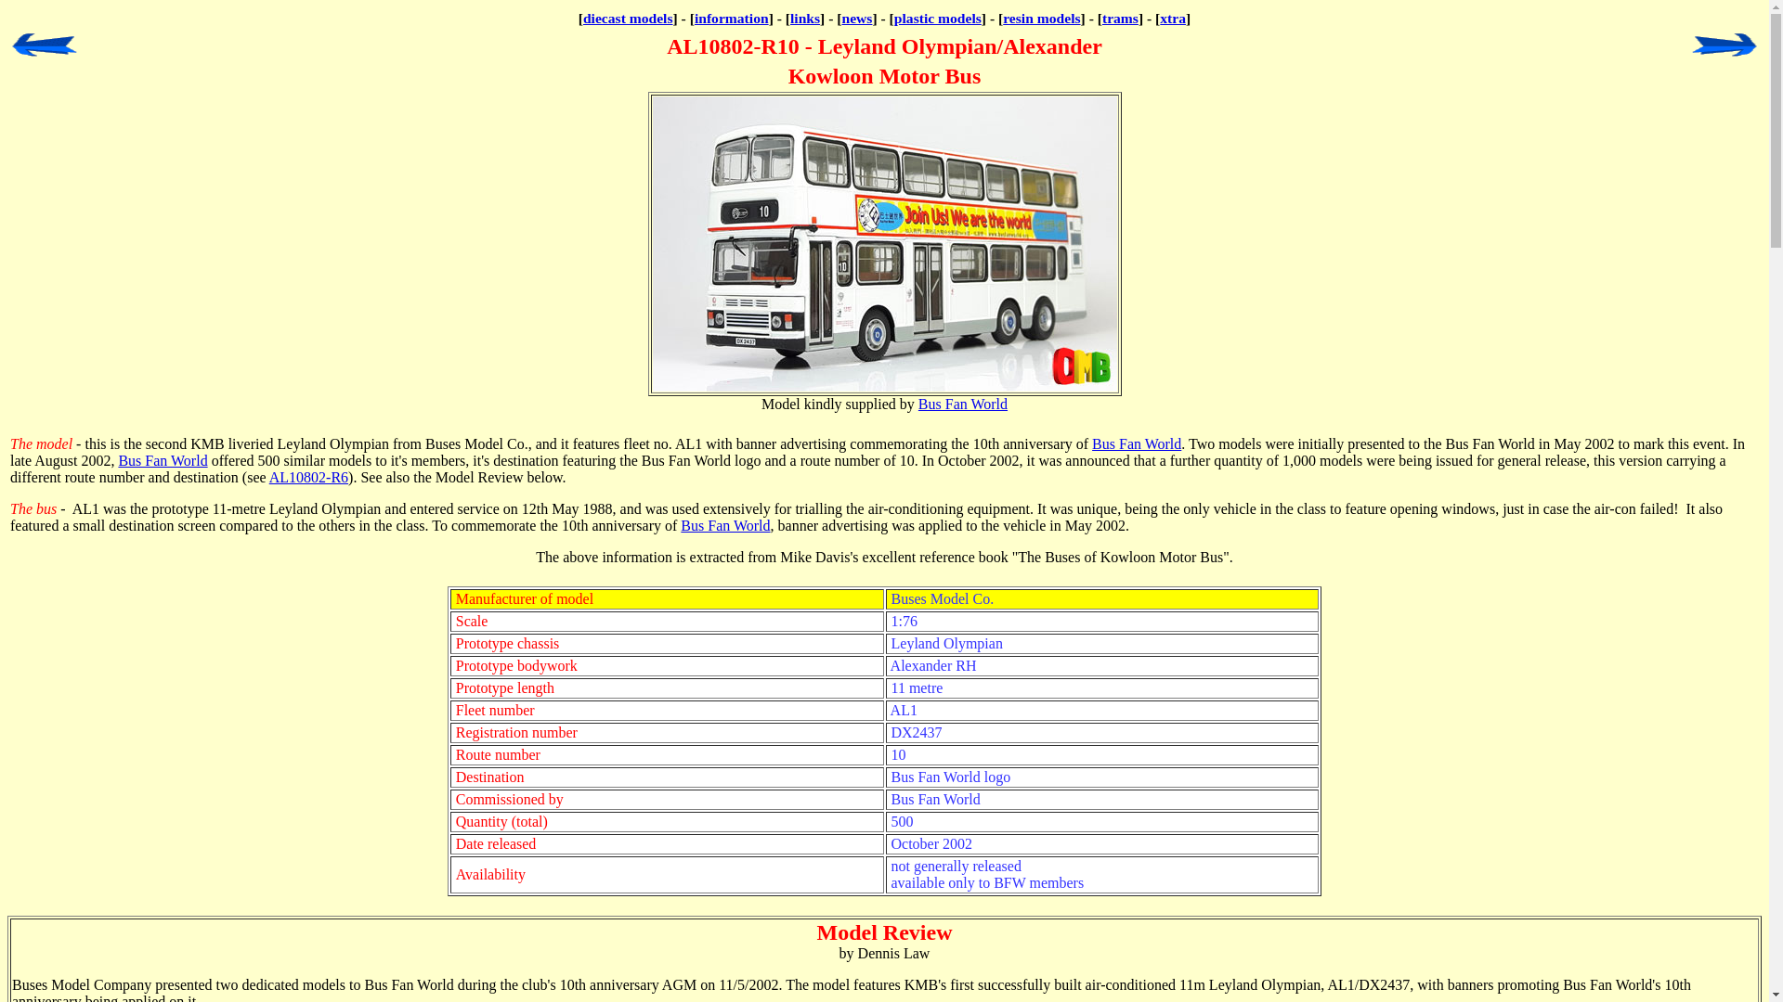 This screenshot has height=1002, width=1783. What do you see at coordinates (962, 403) in the screenshot?
I see `Bus Fan World` at bounding box center [962, 403].